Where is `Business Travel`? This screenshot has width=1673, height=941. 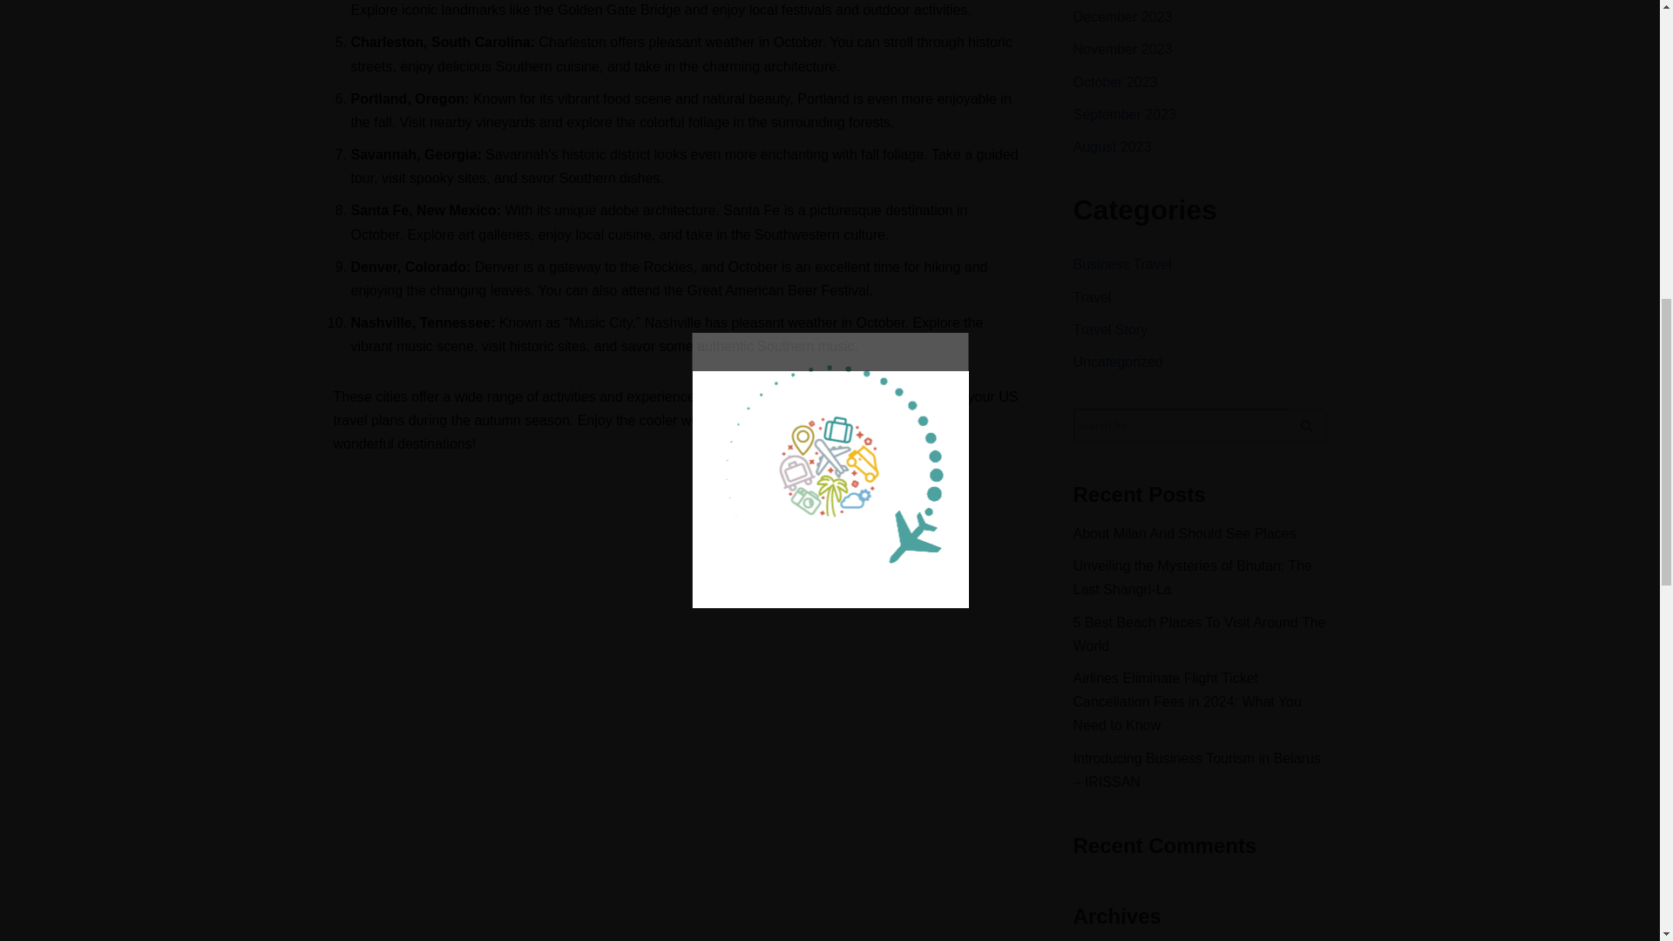
Business Travel is located at coordinates (1122, 264).